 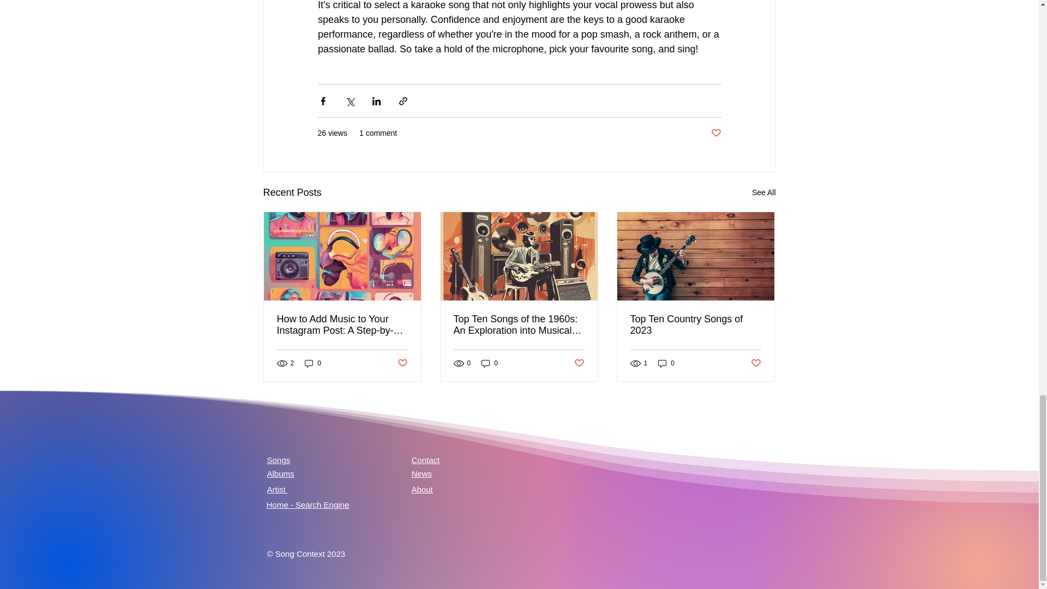 What do you see at coordinates (422, 489) in the screenshot?
I see `About` at bounding box center [422, 489].